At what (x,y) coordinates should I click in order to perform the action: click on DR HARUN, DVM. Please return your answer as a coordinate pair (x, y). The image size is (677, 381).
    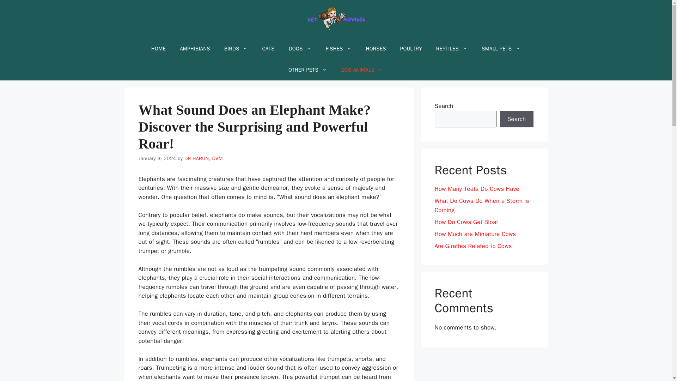
    Looking at the image, I should click on (203, 158).